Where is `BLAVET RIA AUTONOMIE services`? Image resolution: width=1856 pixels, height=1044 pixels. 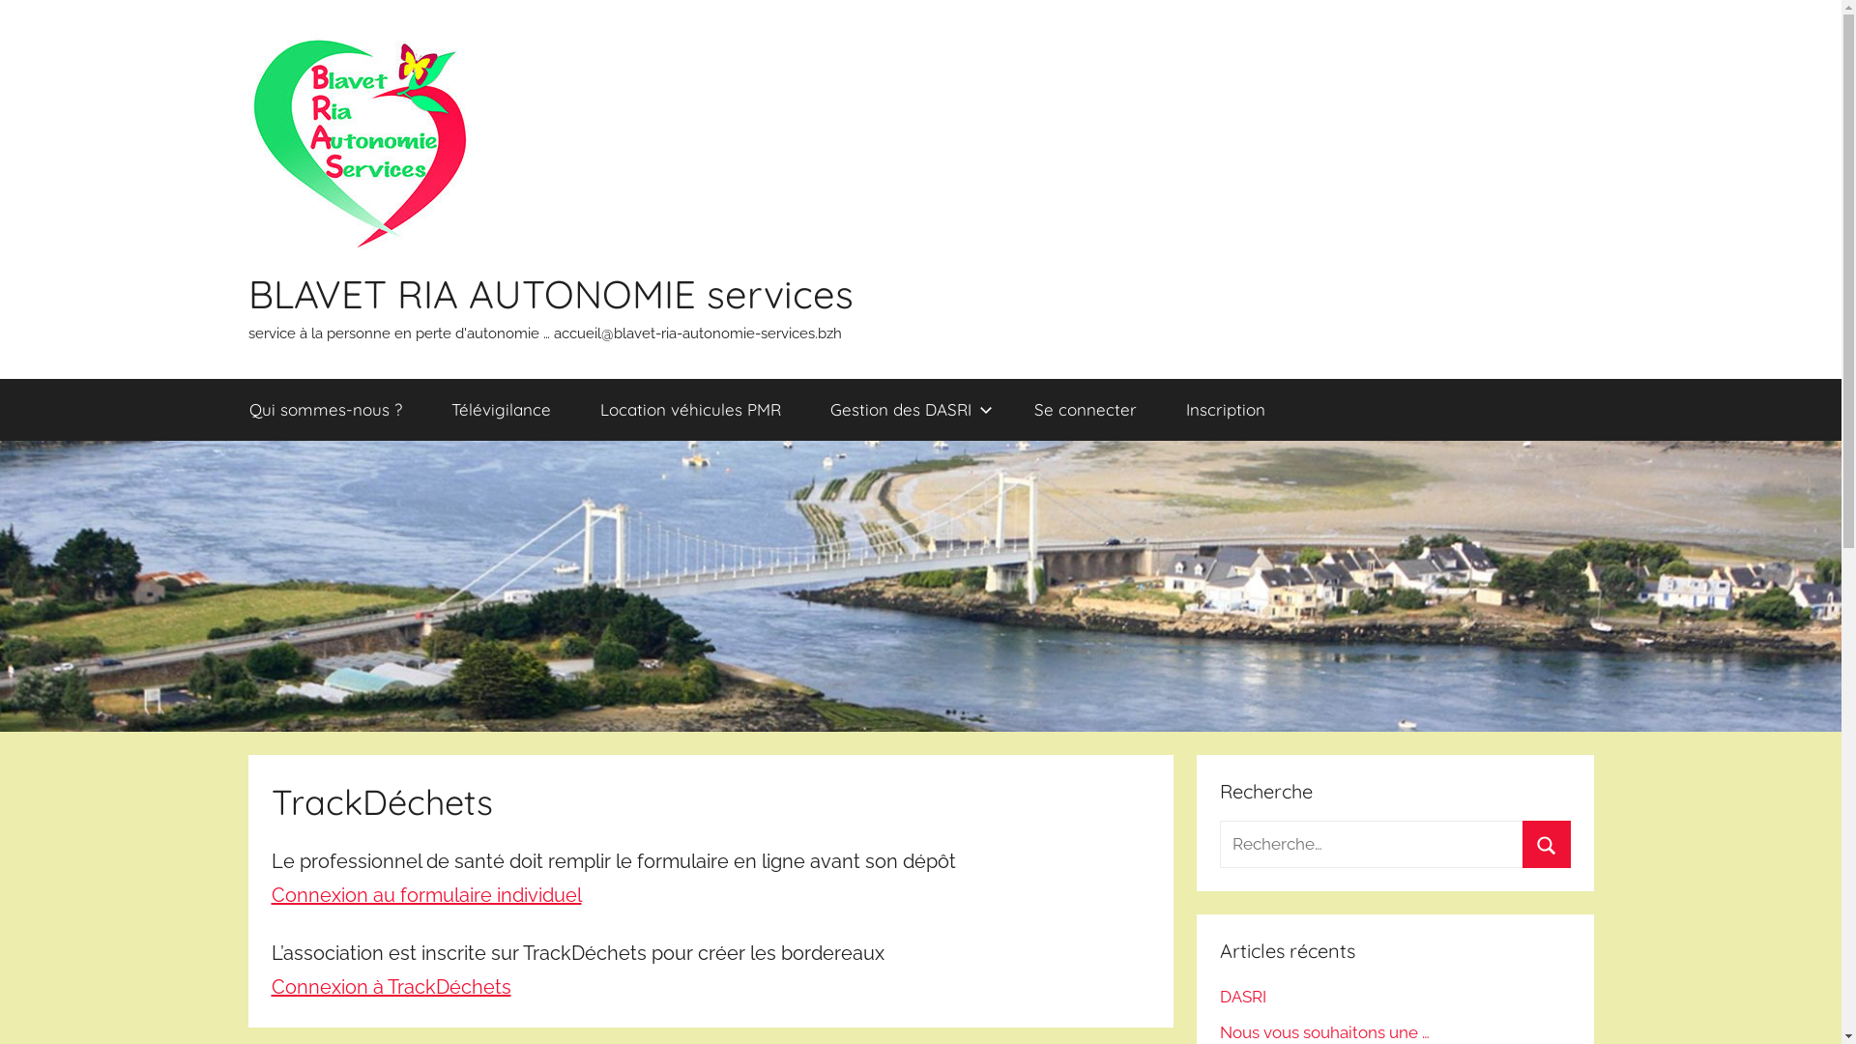 BLAVET RIA AUTONOMIE services is located at coordinates (550, 293).